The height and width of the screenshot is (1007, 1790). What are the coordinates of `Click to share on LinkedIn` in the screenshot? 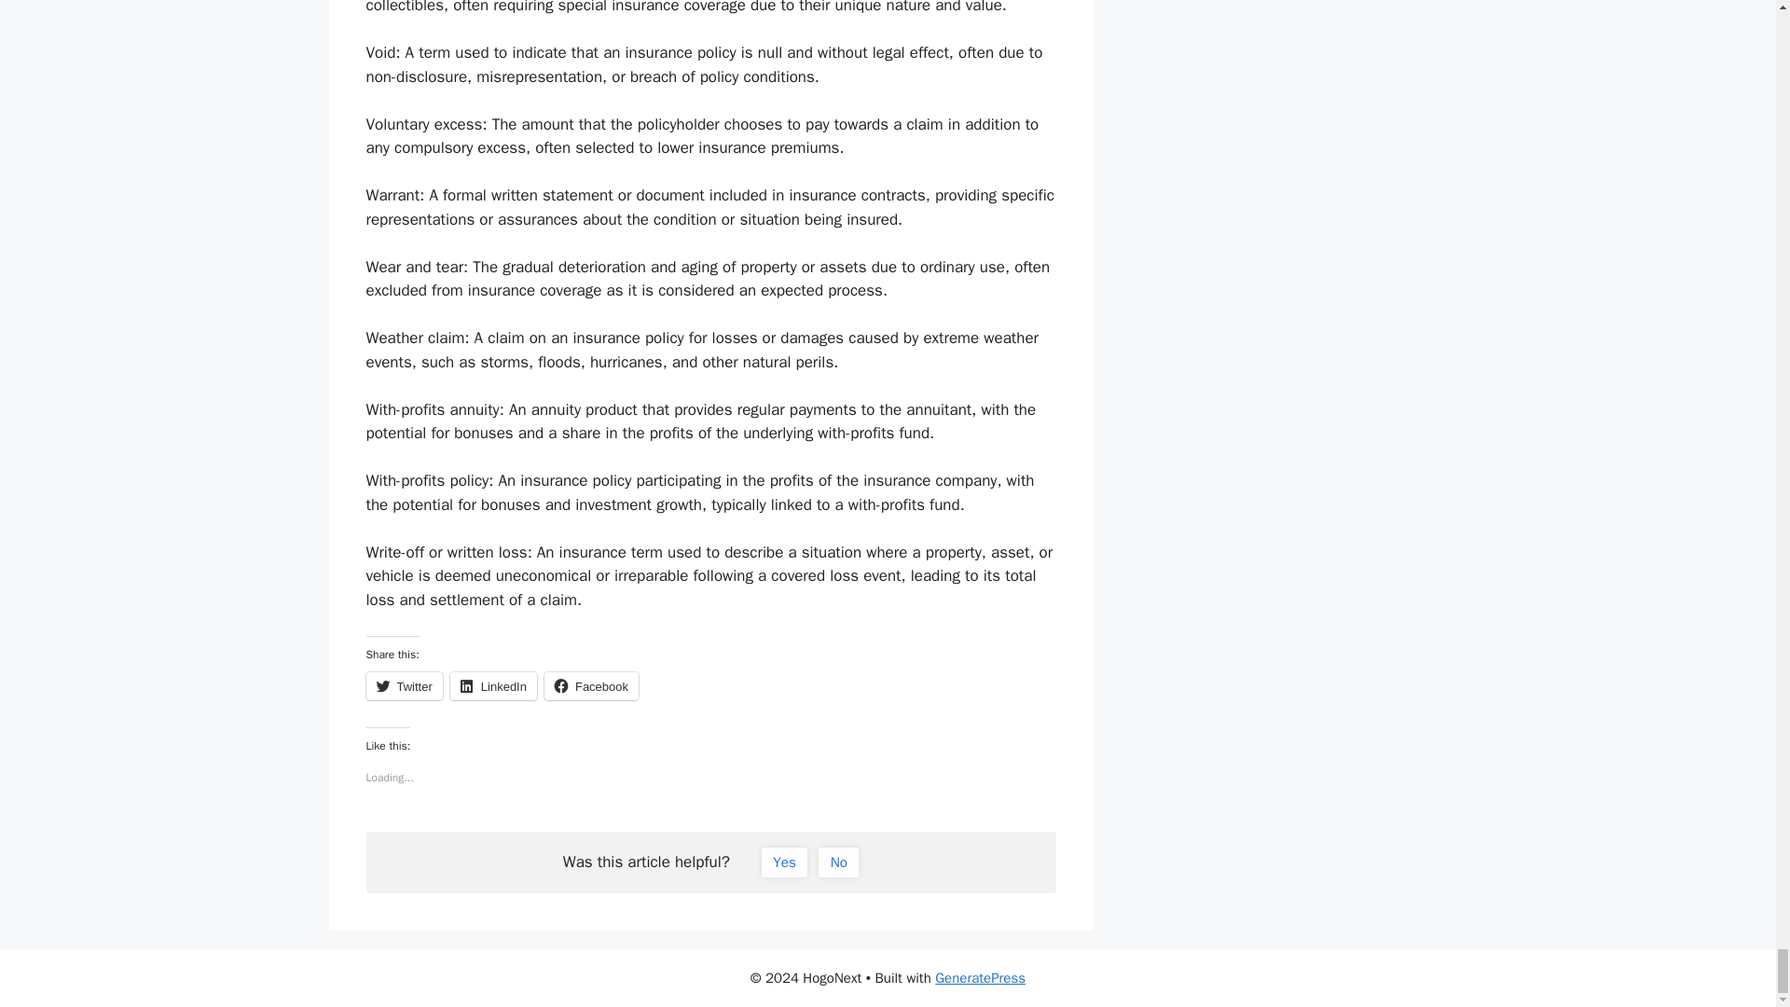 It's located at (494, 686).